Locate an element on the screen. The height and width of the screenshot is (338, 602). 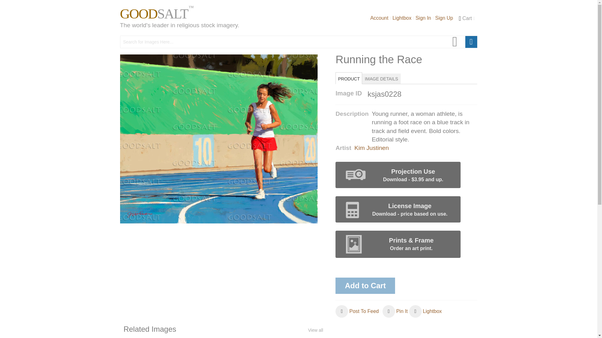
Sign Up is located at coordinates (444, 18).